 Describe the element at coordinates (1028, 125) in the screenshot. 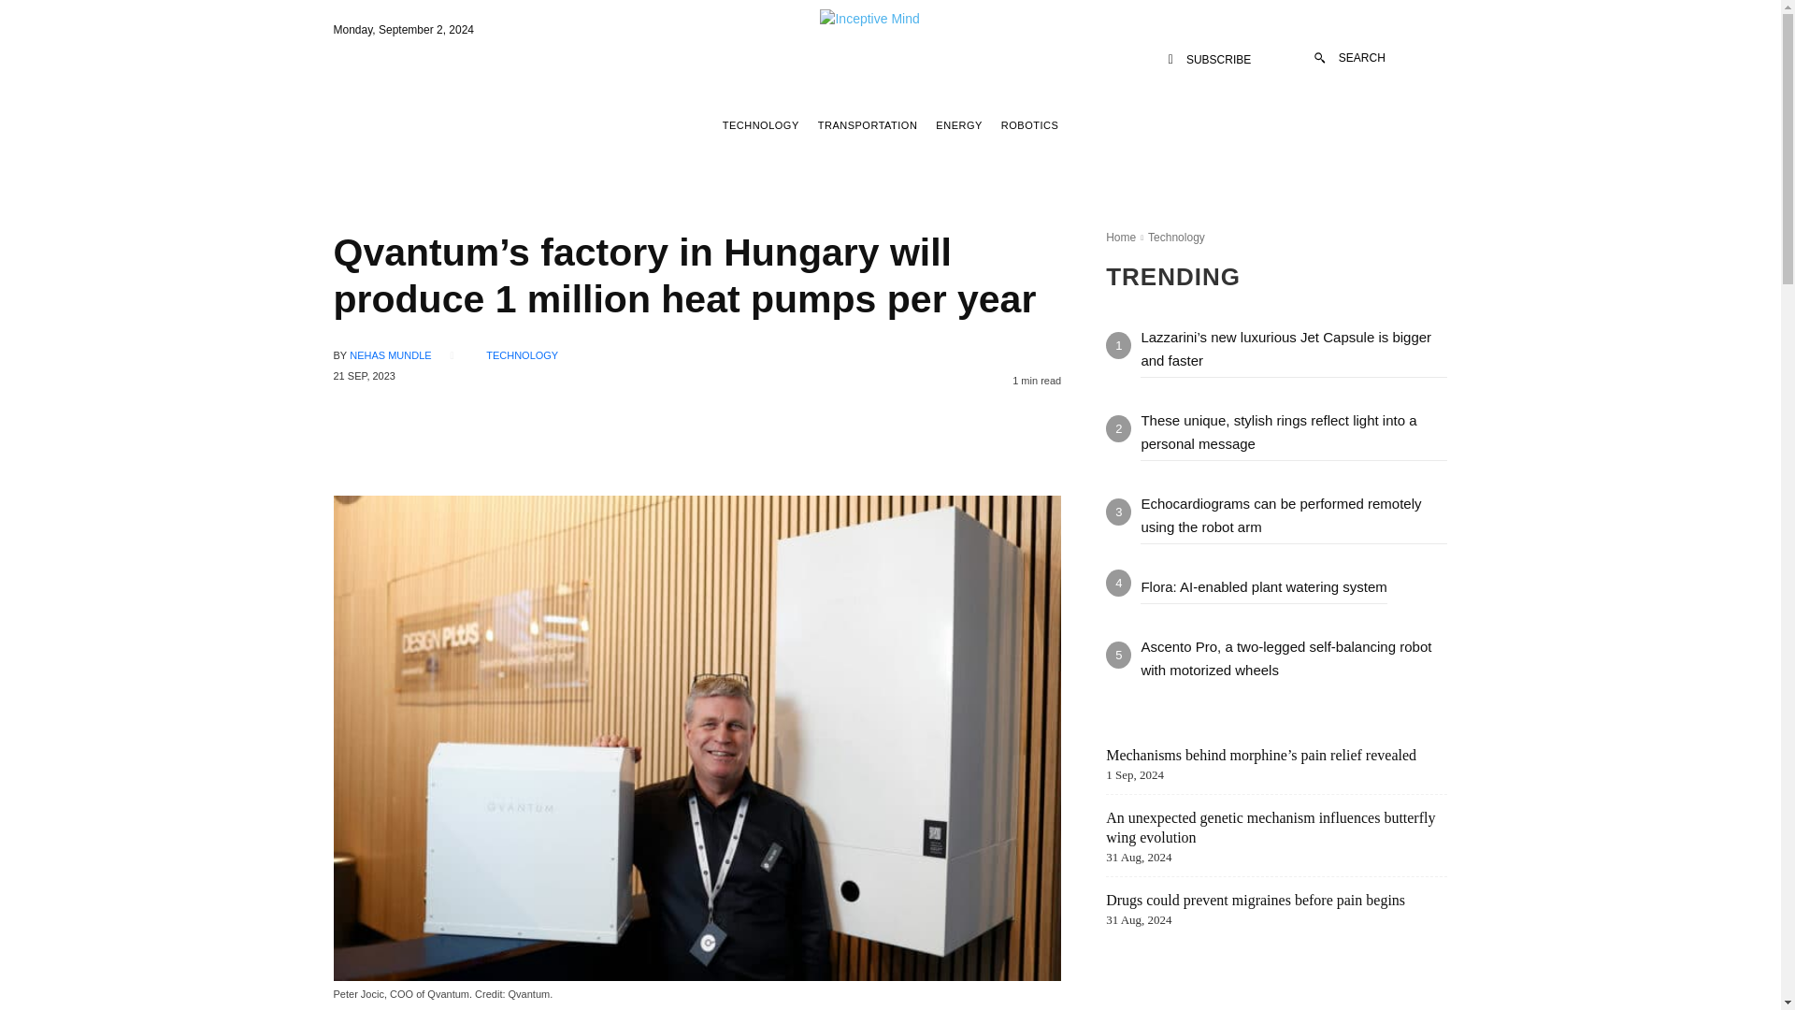

I see `ROBOTICS` at that location.